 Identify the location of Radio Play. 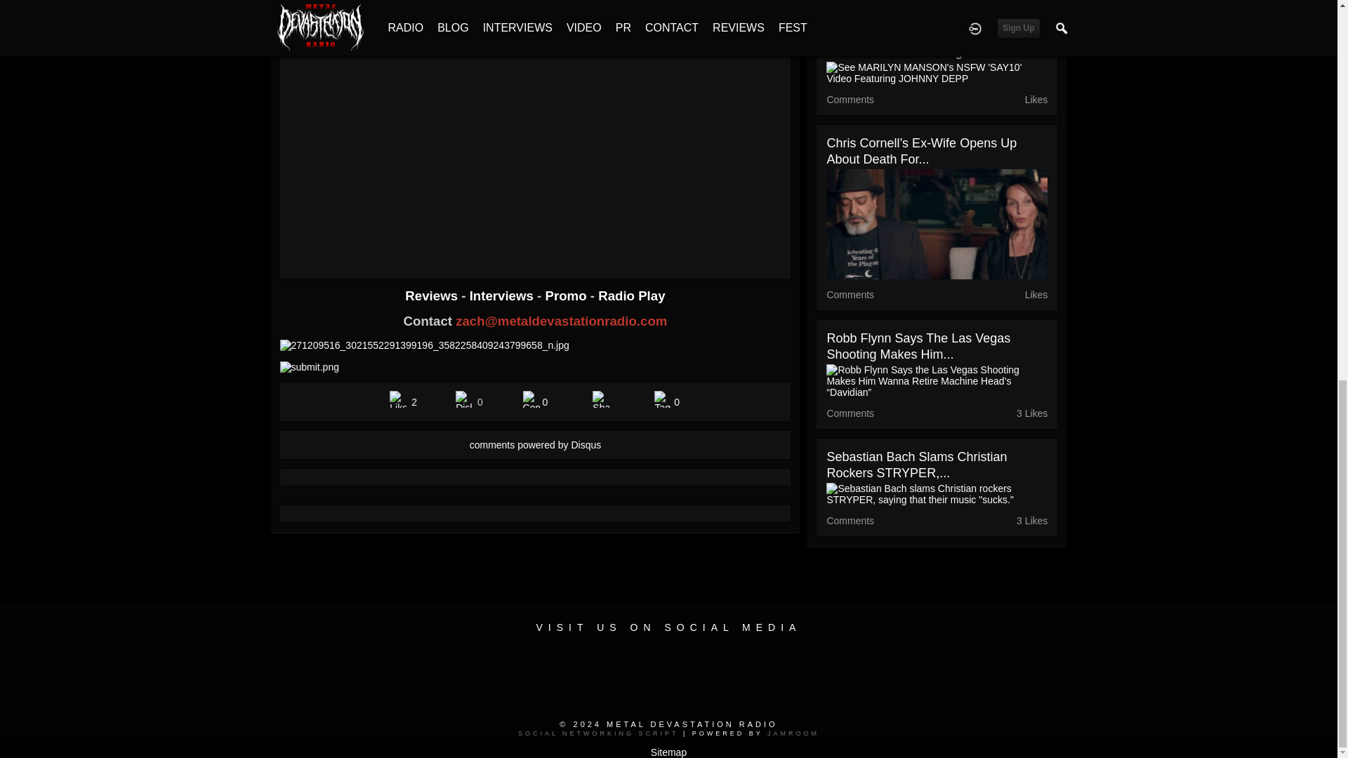
(631, 296).